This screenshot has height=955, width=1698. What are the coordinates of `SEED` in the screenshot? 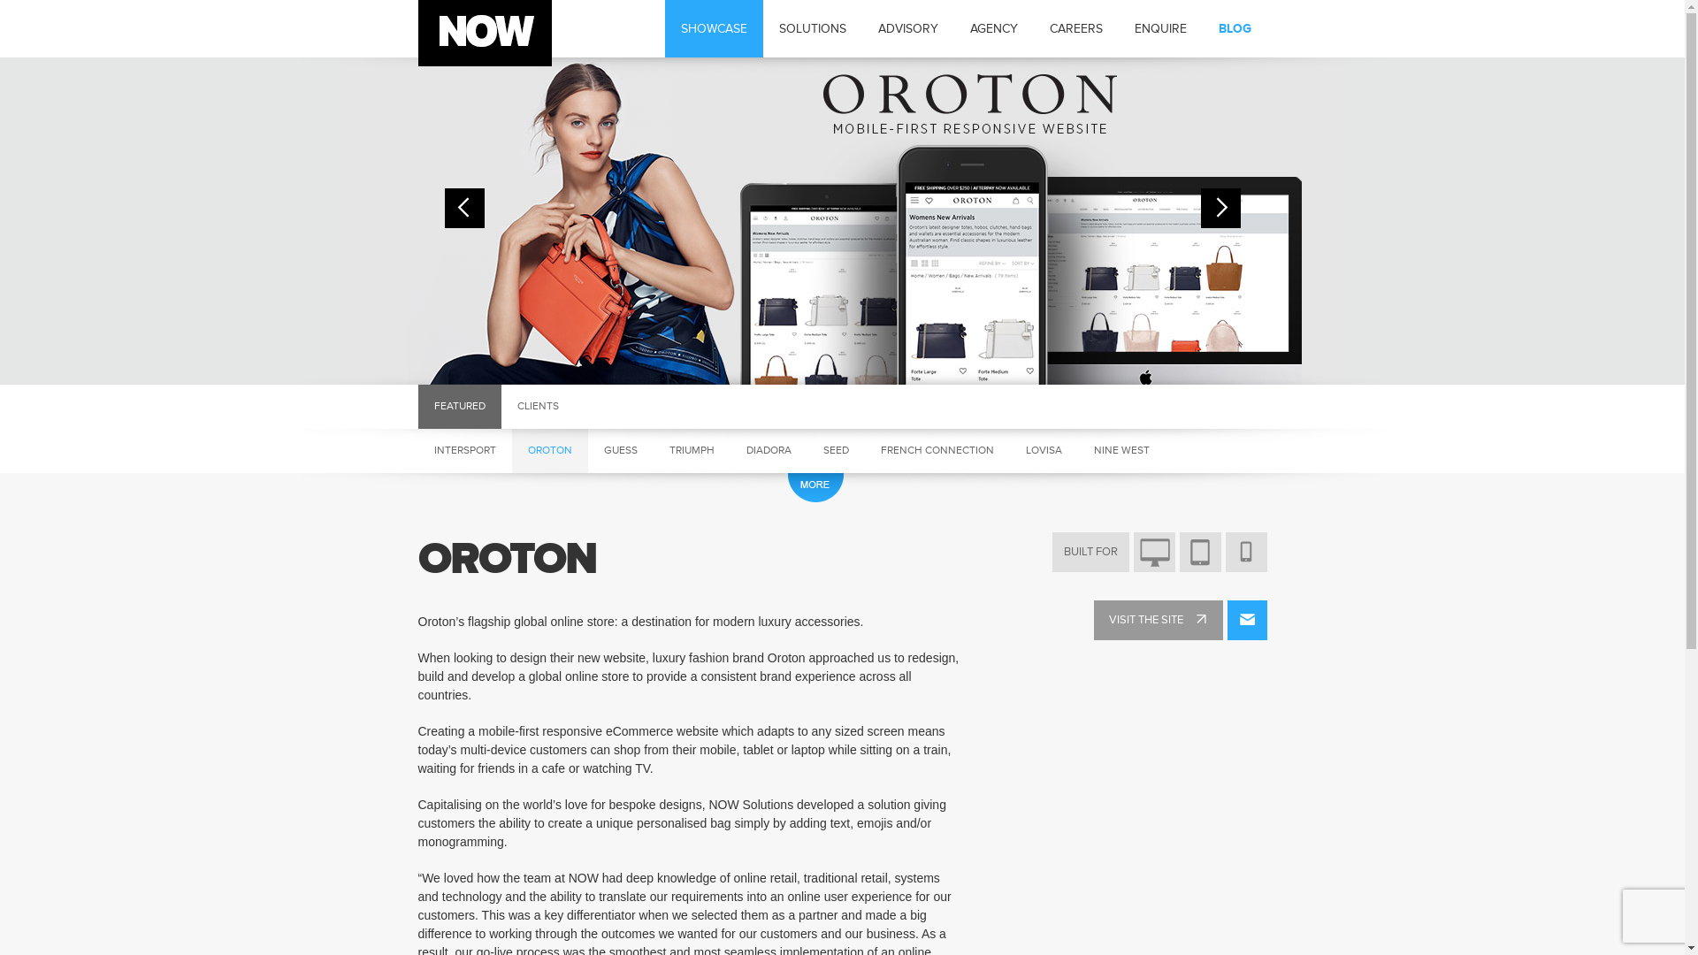 It's located at (835, 451).